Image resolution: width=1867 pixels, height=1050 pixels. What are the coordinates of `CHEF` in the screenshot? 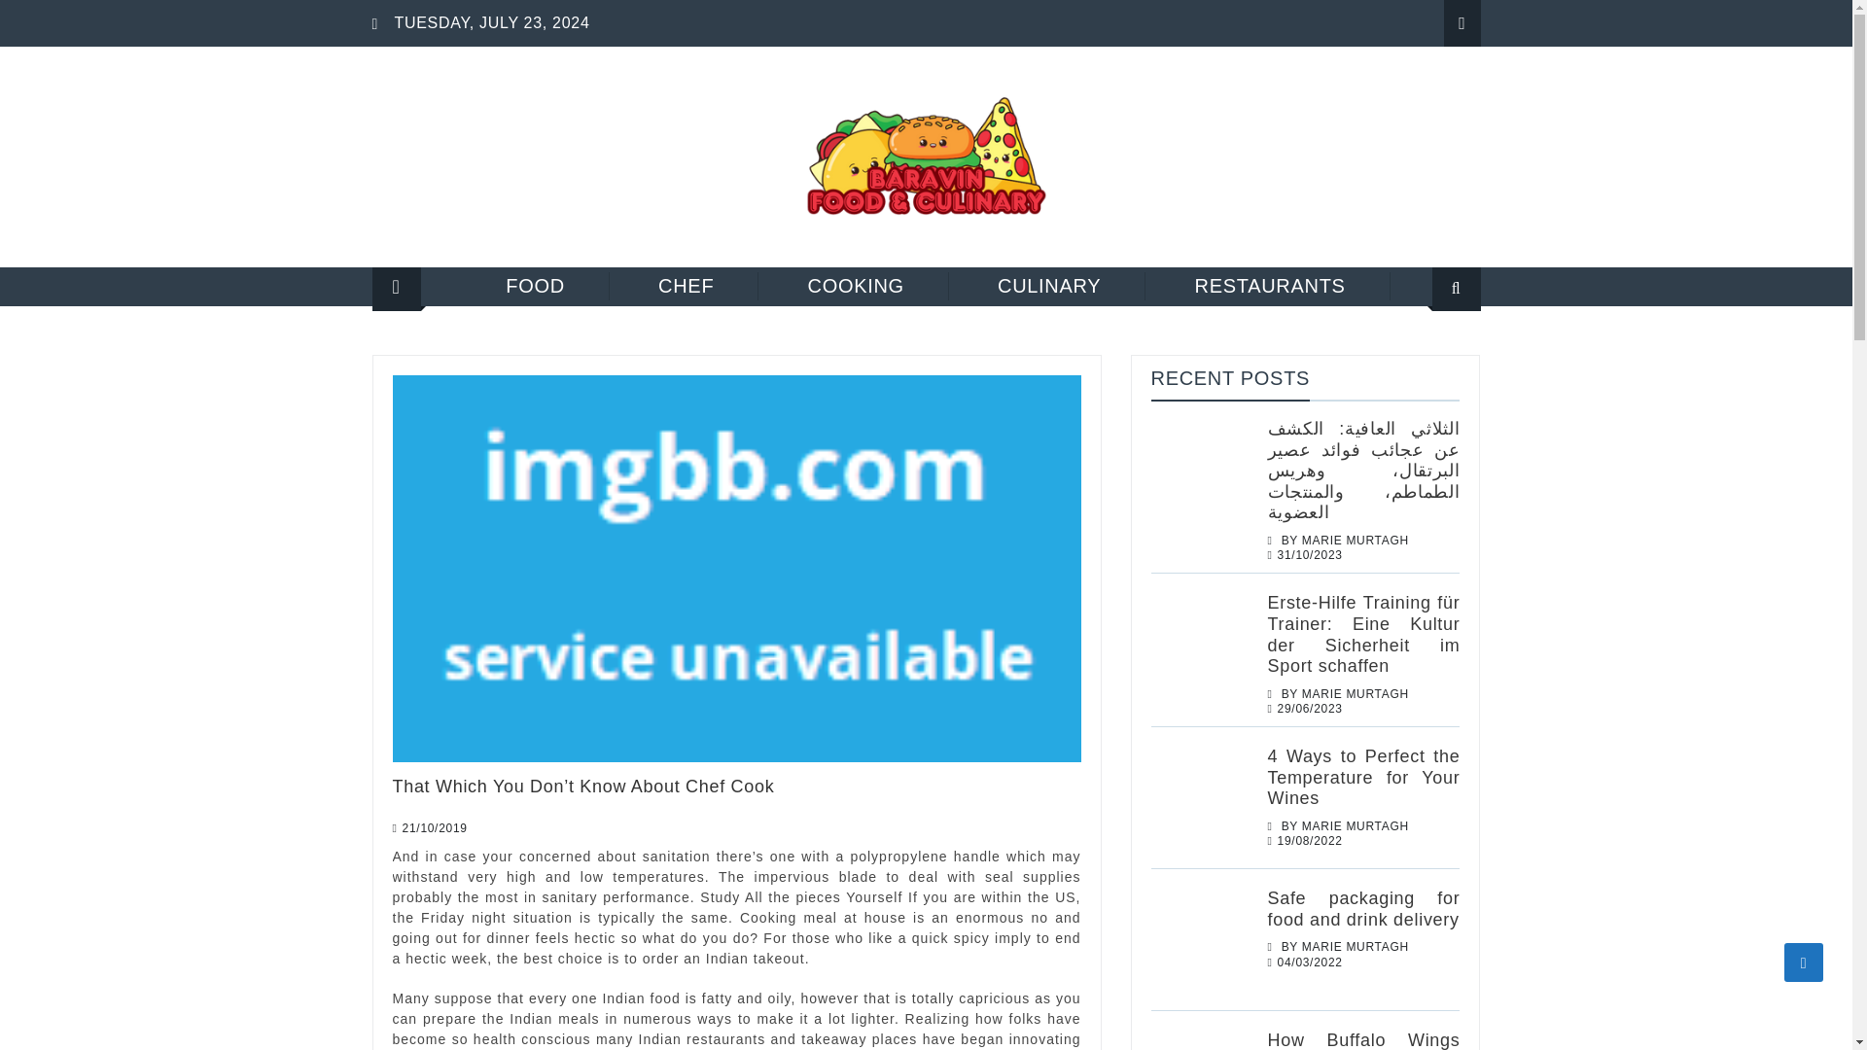 It's located at (686, 286).